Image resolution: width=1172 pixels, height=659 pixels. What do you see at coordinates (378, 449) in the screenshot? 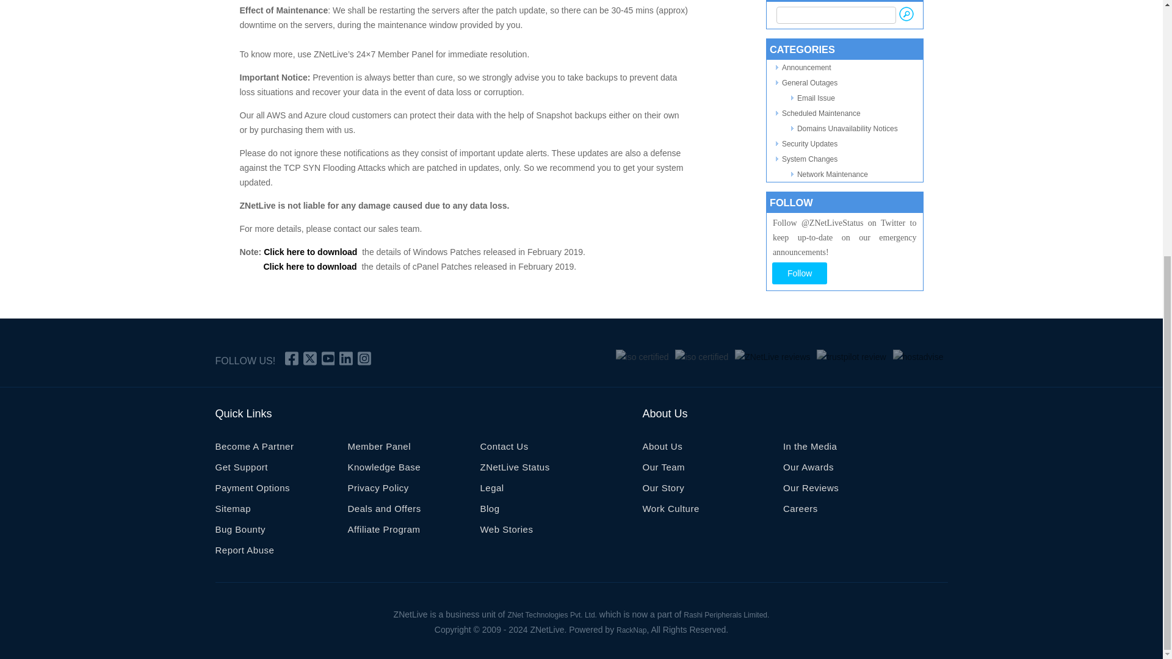
I see `Member Panel` at bounding box center [378, 449].